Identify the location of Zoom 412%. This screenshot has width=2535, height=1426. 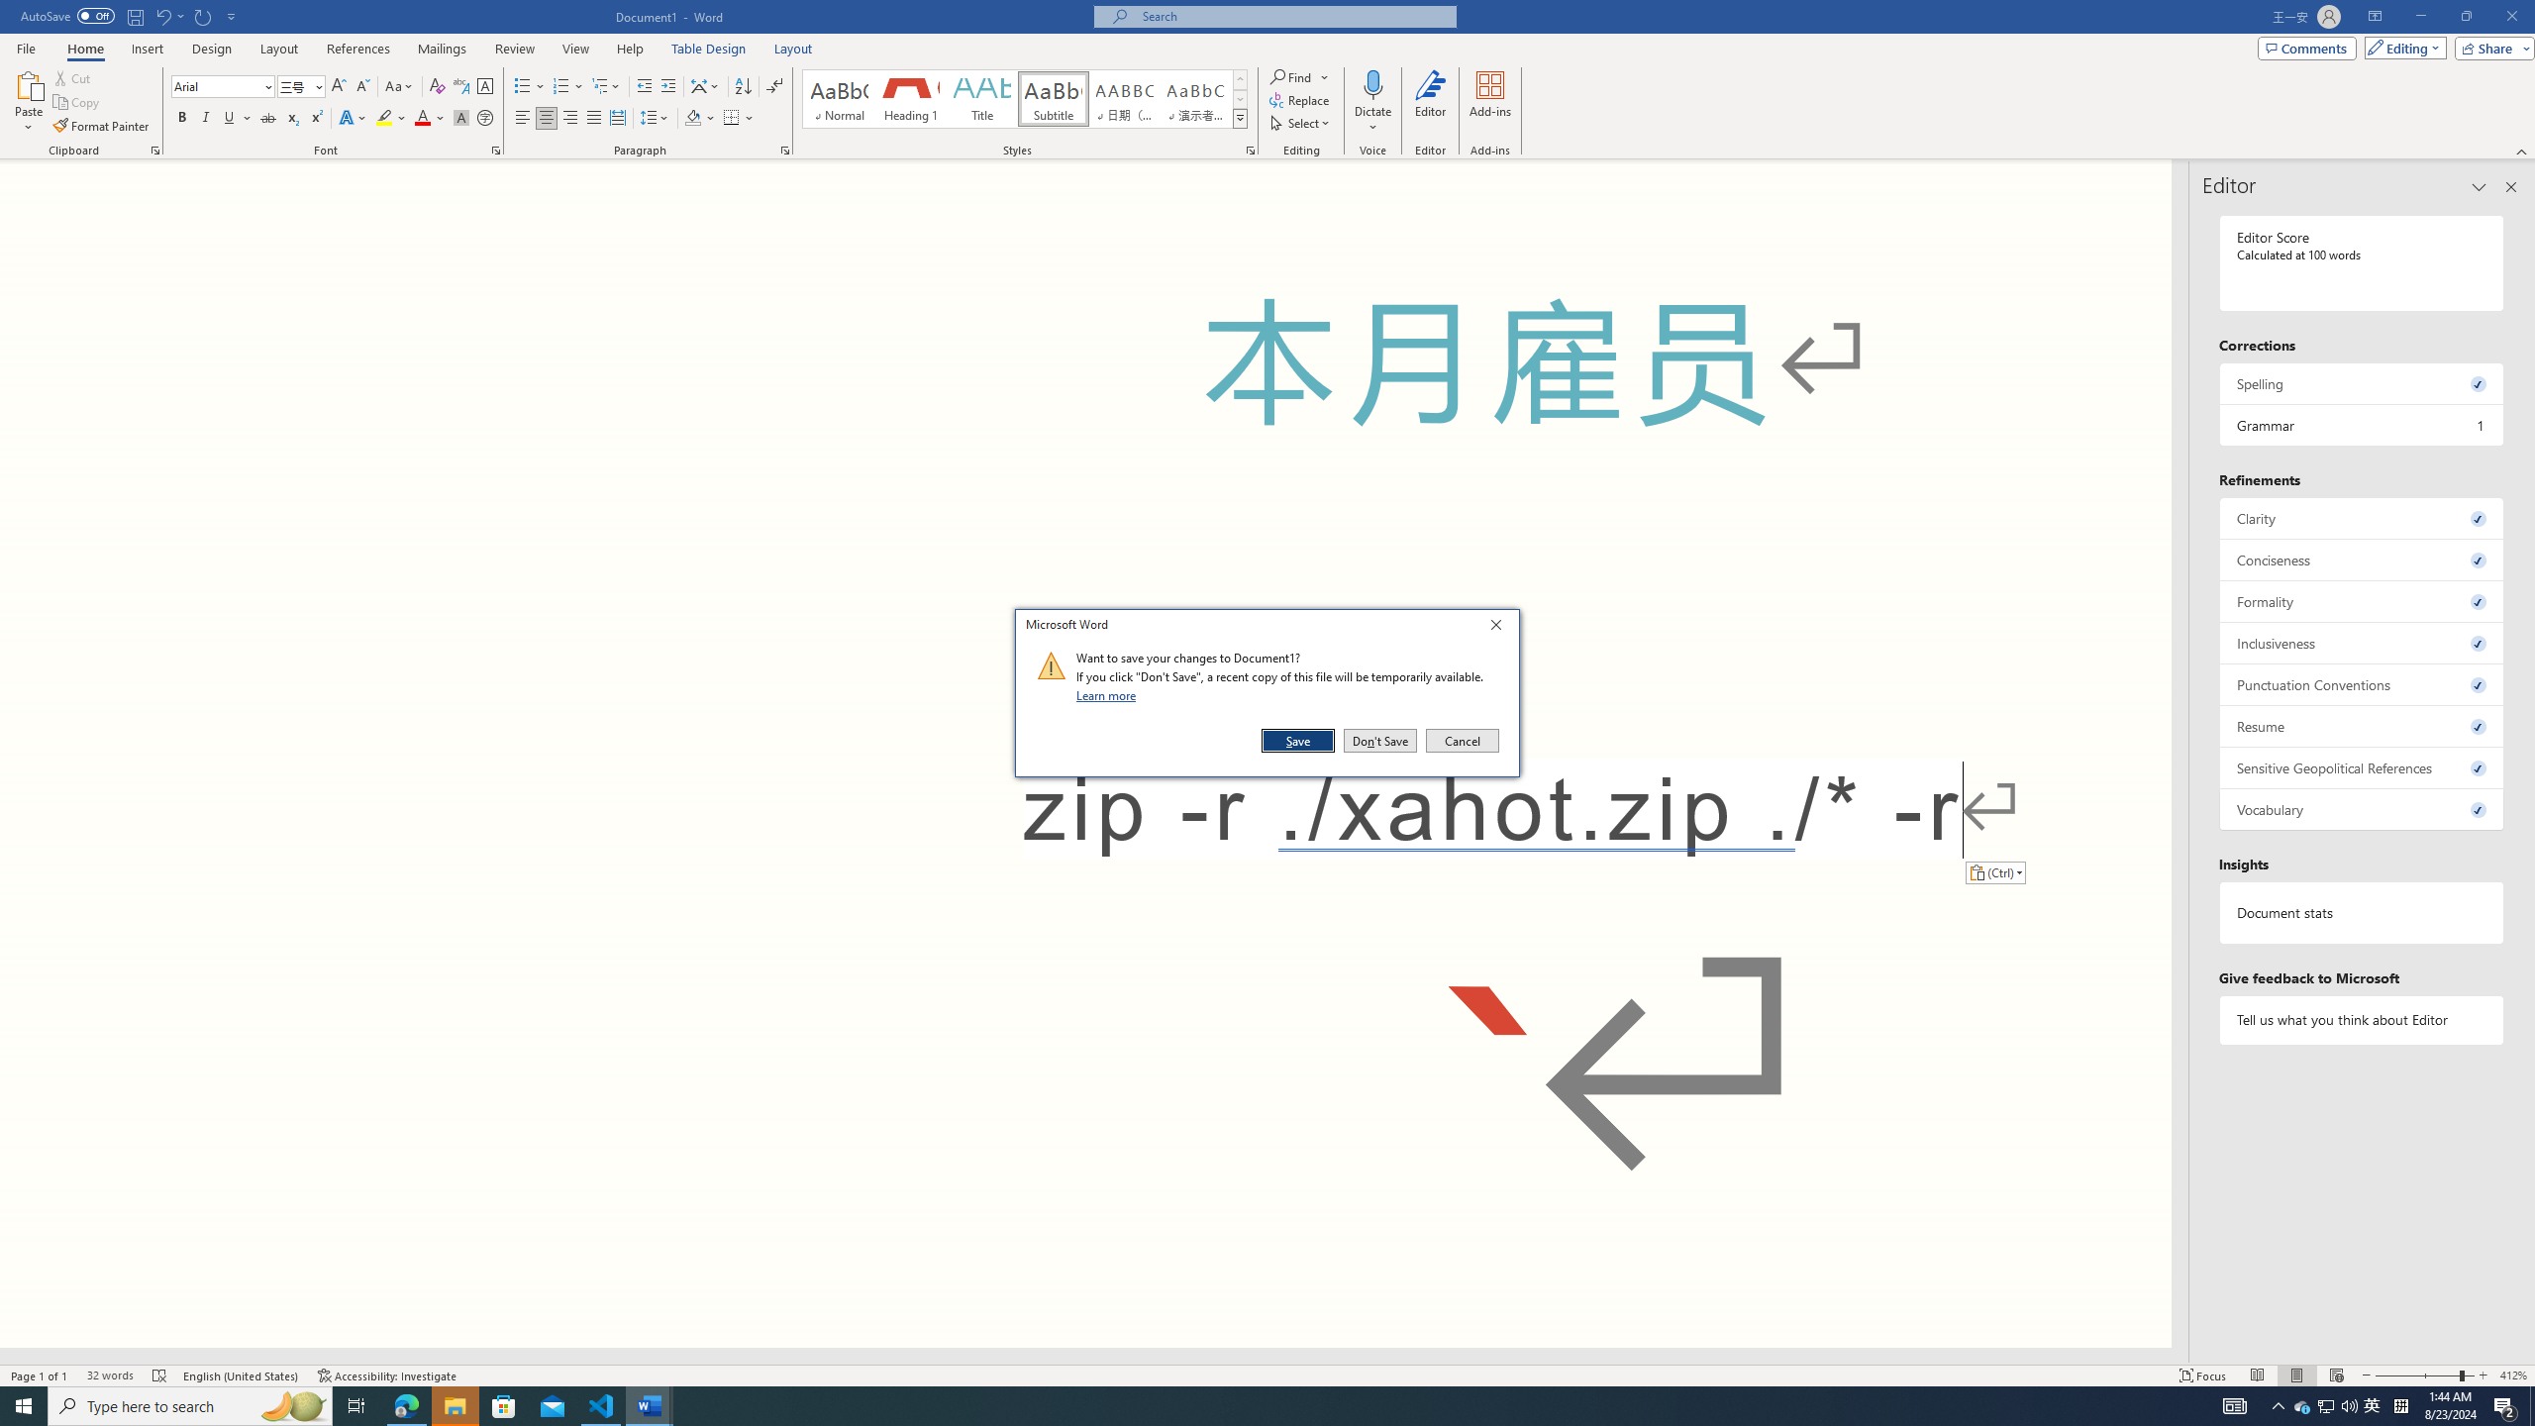
(2513, 1375).